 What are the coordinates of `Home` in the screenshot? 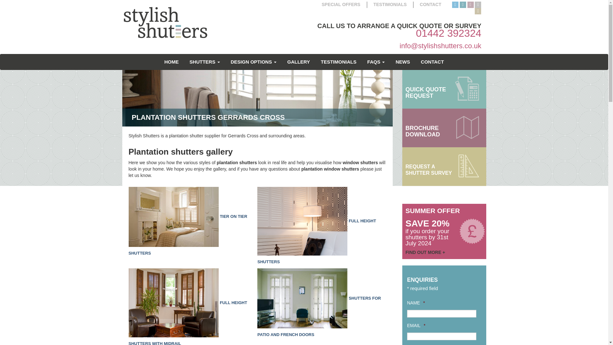 It's located at (171, 62).